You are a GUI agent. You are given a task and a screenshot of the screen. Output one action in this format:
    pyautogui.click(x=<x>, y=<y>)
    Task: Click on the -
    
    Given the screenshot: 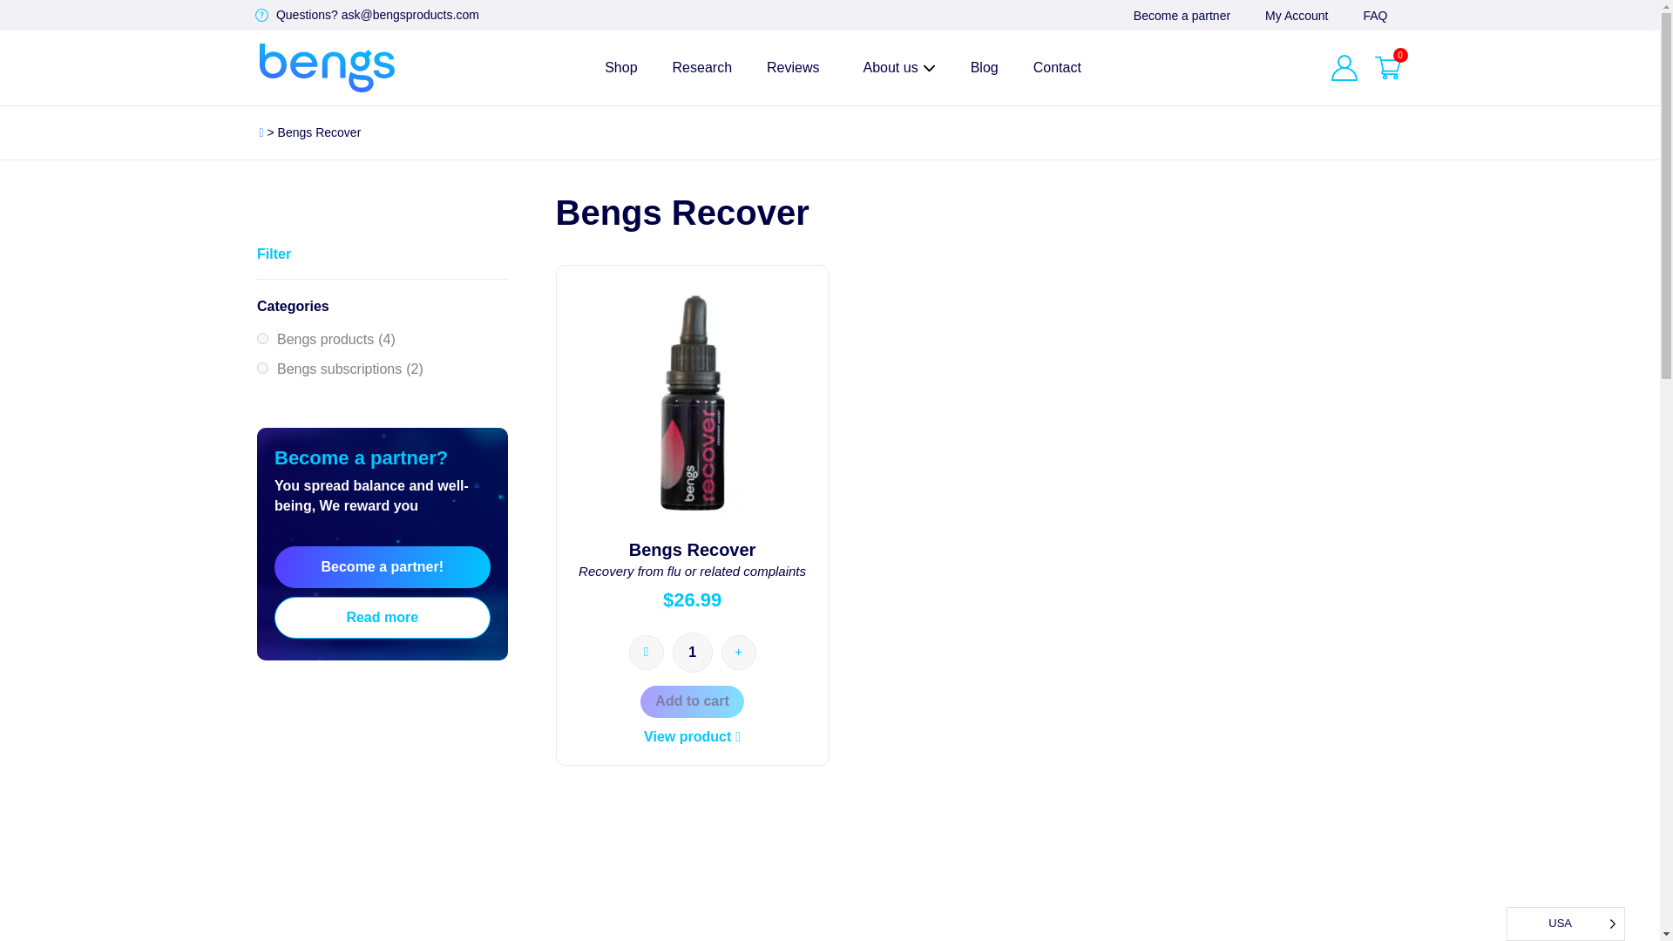 What is the action you would take?
    pyautogui.click(x=647, y=652)
    